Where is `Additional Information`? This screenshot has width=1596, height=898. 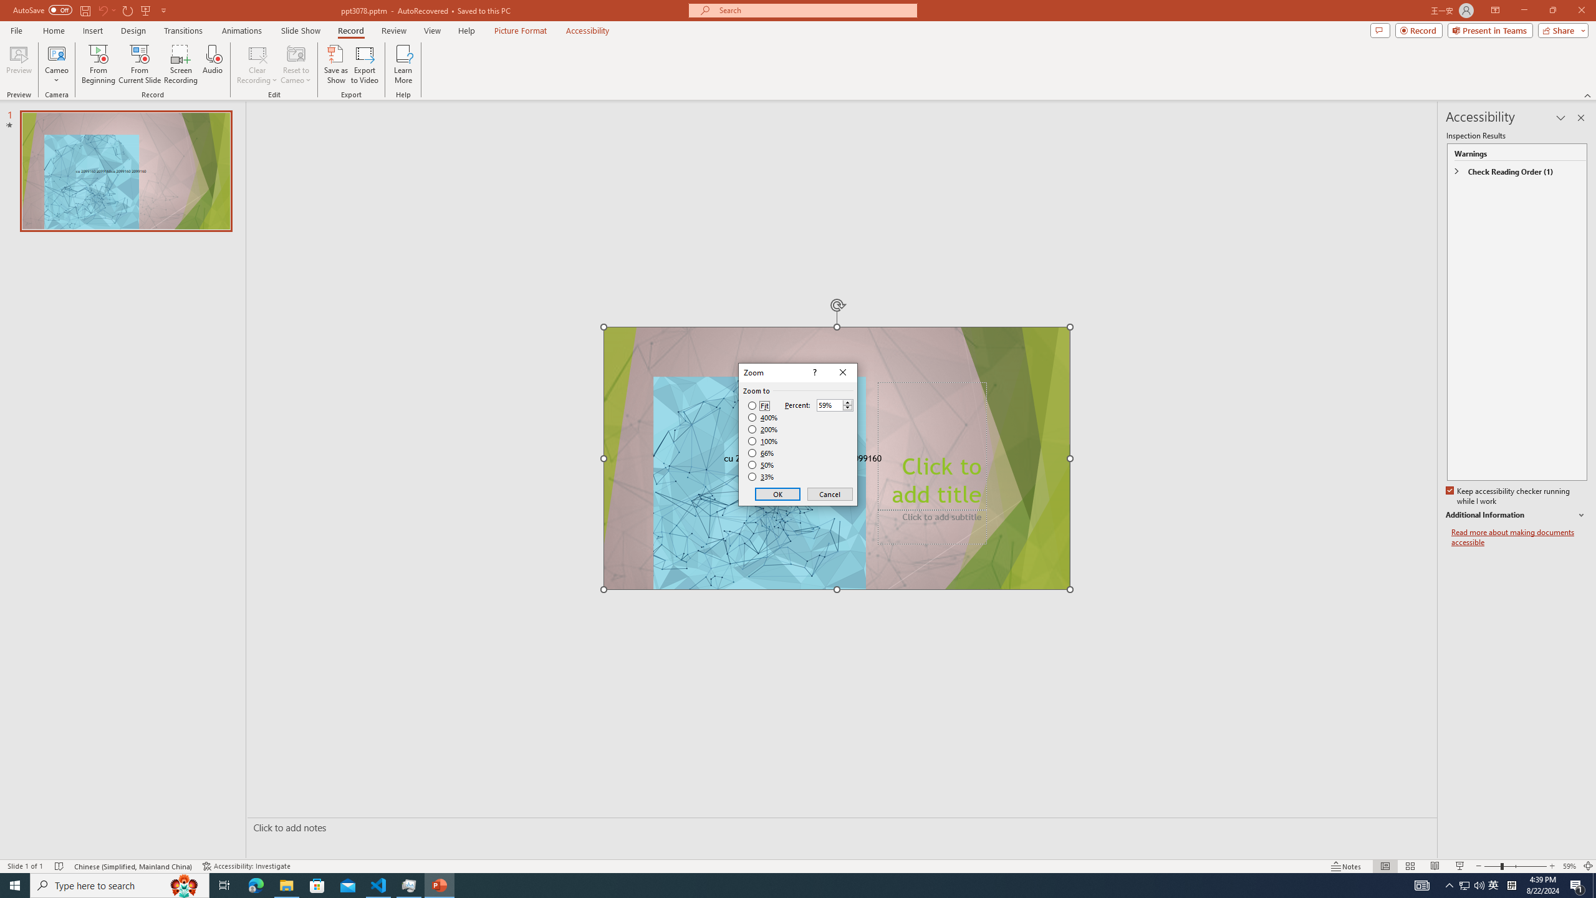 Additional Information is located at coordinates (98, 64).